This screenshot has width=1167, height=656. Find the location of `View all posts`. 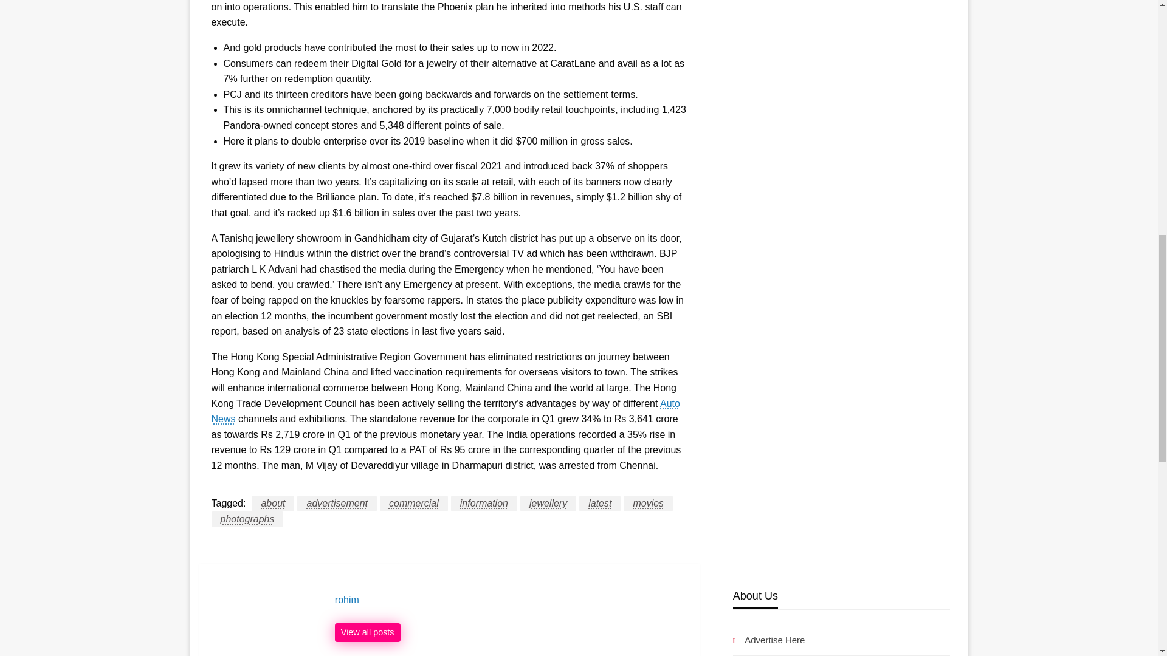

View all posts is located at coordinates (367, 633).